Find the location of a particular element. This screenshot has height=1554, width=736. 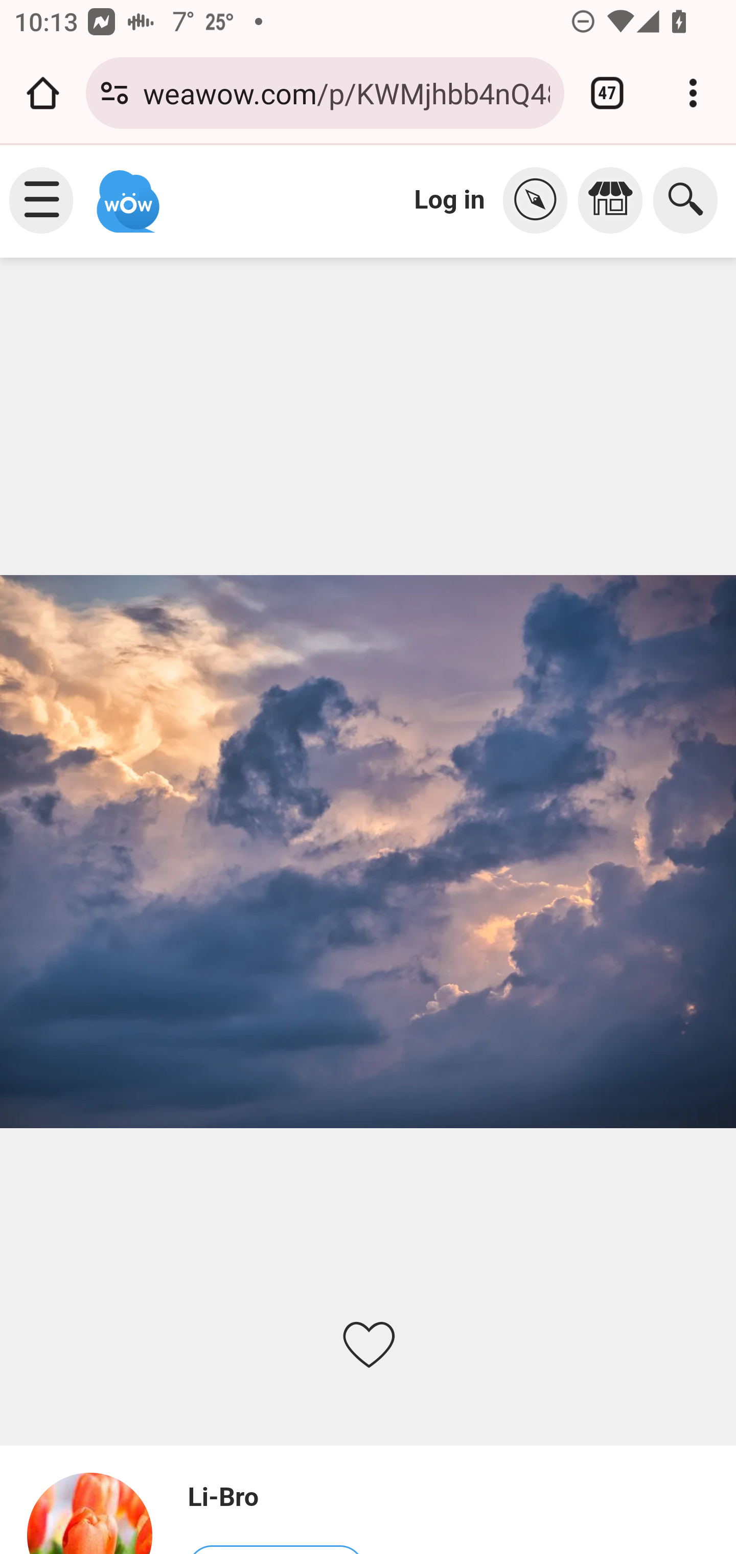

Li-Bro is located at coordinates (98, 1512).